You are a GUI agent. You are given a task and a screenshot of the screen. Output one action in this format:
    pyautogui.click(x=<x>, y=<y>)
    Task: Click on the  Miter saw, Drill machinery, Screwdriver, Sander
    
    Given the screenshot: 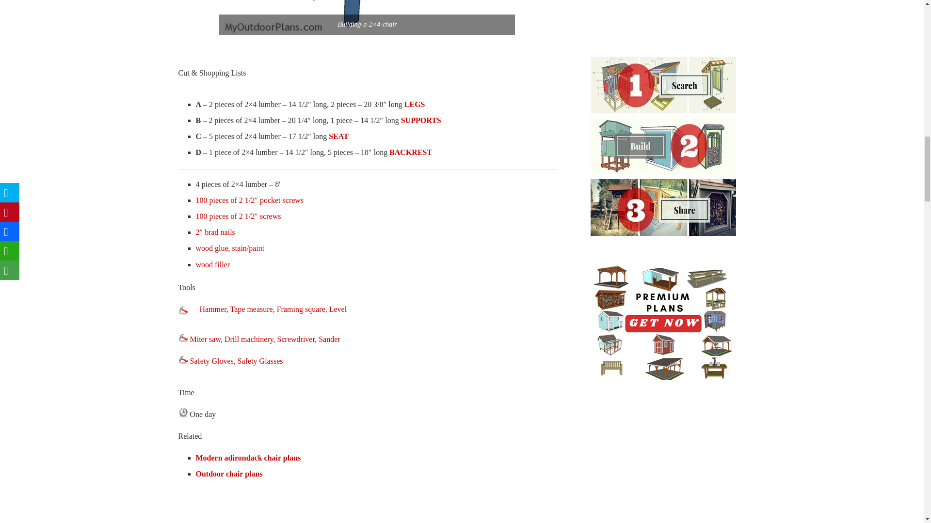 What is the action you would take?
    pyautogui.click(x=259, y=339)
    